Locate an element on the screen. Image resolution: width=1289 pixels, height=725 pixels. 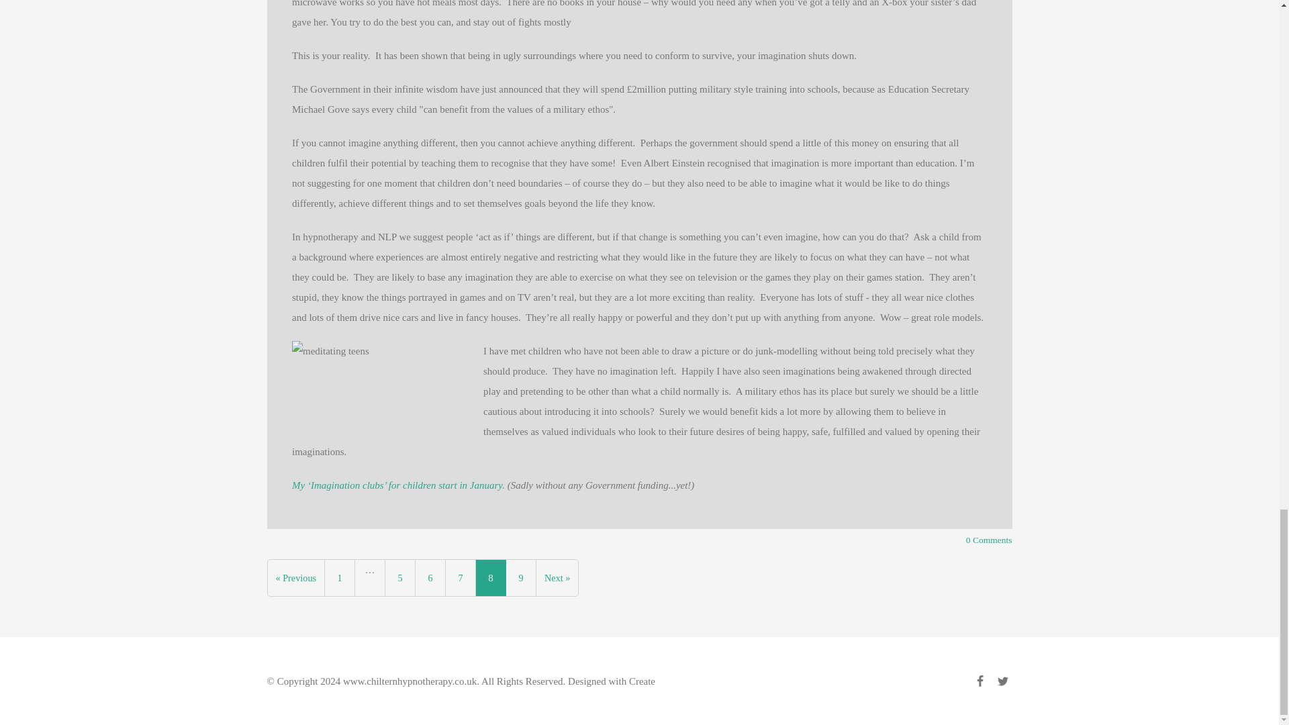
facebook is located at coordinates (980, 683).